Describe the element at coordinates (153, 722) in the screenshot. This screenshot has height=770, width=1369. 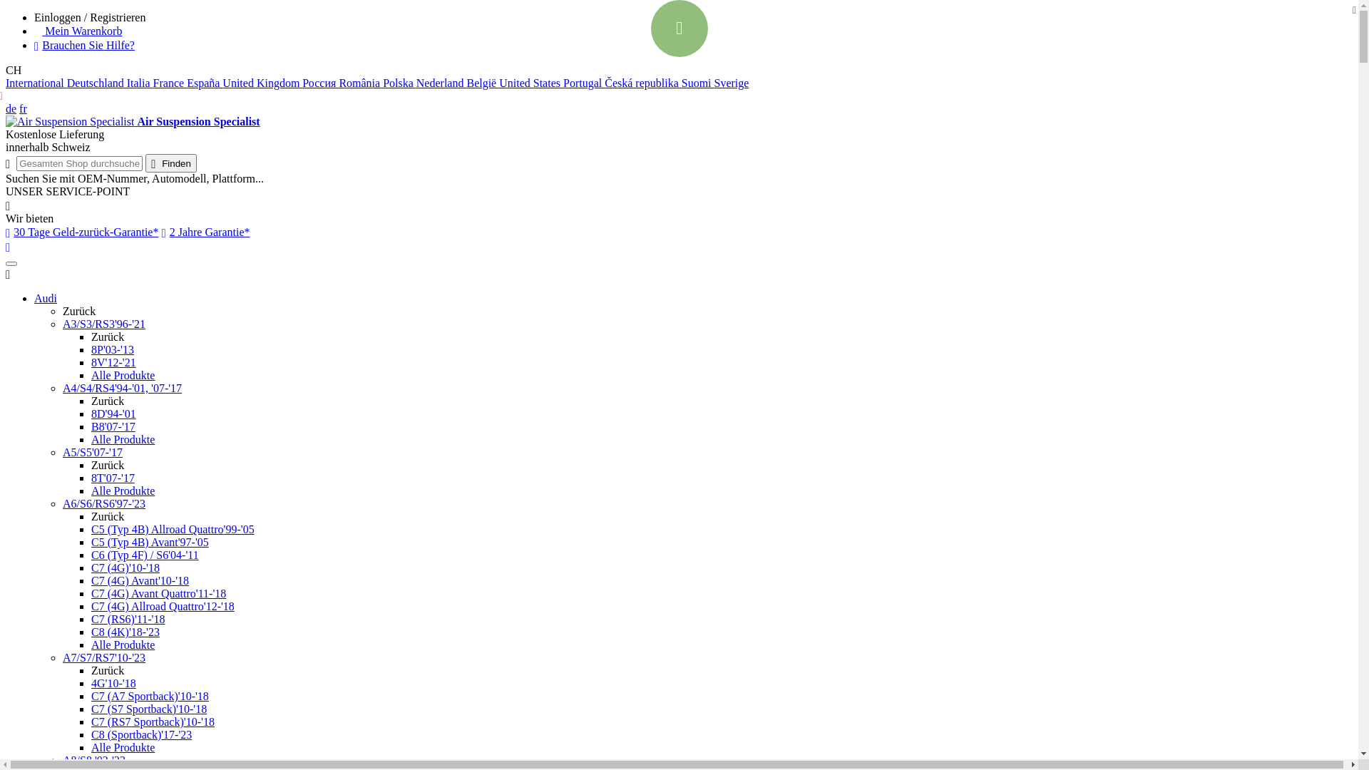
I see `C7 (RS7 Sportback)'10-'18` at that location.